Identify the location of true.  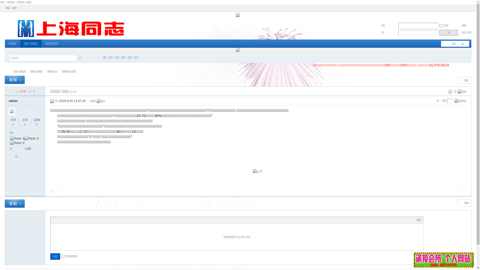
(95, 58).